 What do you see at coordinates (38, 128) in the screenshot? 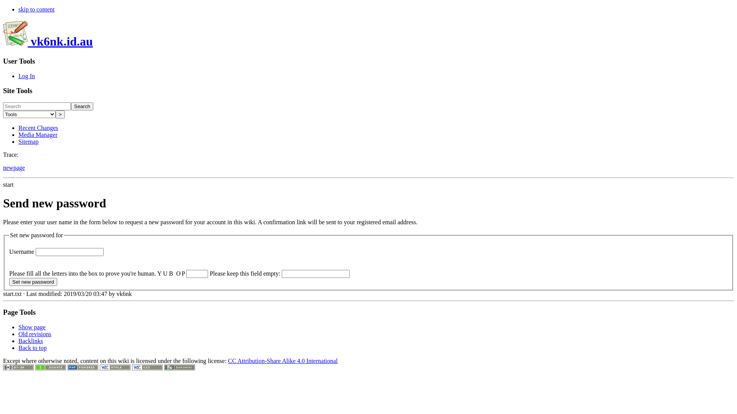
I see `Recent Changes` at bounding box center [38, 128].